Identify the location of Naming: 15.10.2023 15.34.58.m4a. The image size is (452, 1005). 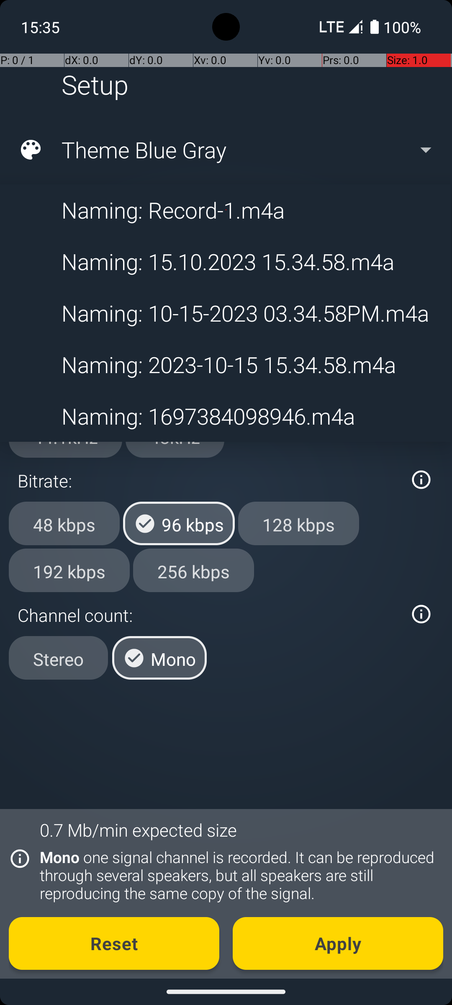
(225, 261).